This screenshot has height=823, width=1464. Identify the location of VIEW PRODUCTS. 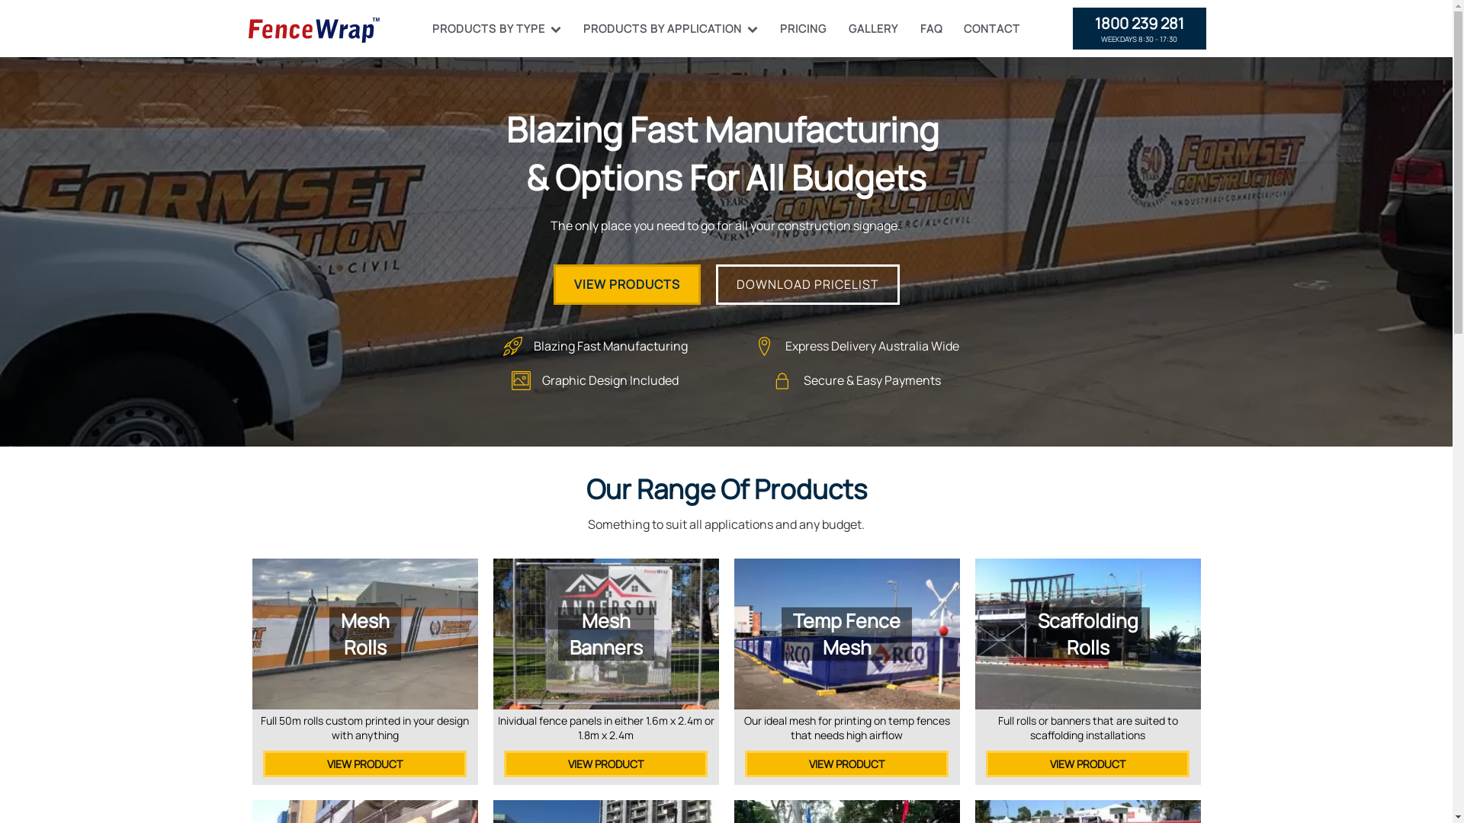
(627, 284).